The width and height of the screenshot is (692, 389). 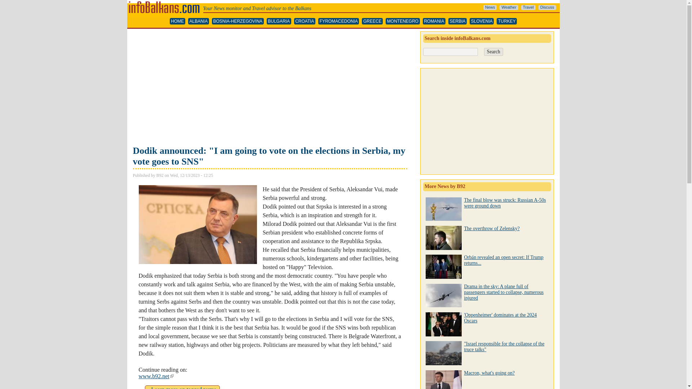 What do you see at coordinates (238, 21) in the screenshot?
I see `BOSNIA-HERZEGOVINA` at bounding box center [238, 21].